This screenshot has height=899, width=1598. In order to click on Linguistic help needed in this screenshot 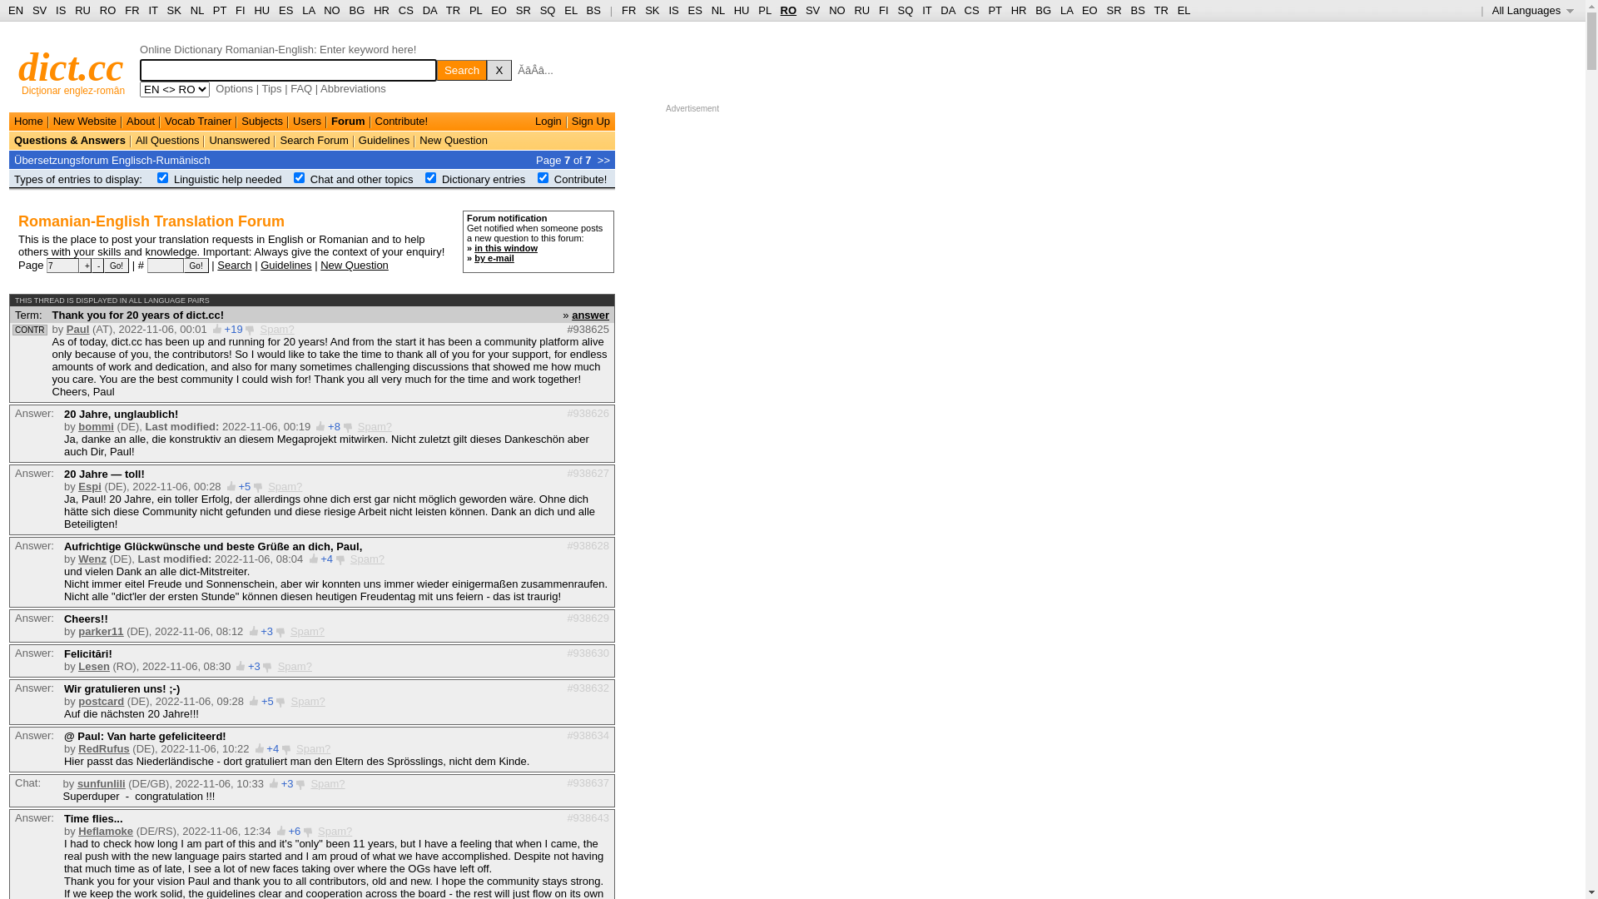, I will do `click(228, 180)`.